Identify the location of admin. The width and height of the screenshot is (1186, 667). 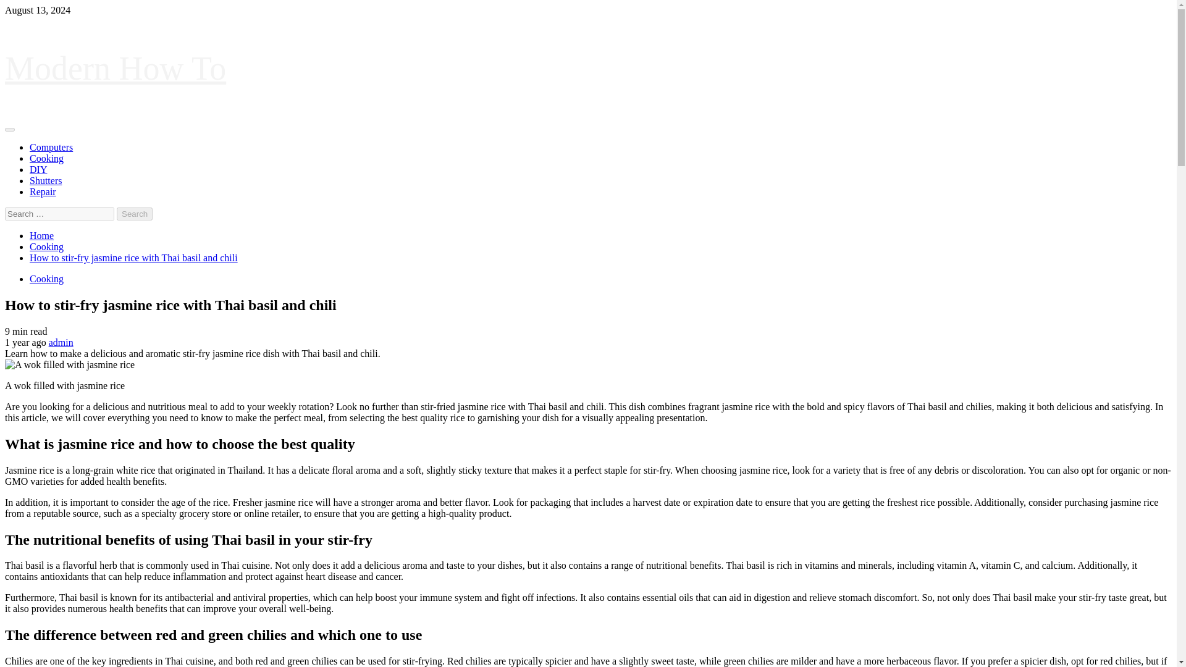
(61, 342).